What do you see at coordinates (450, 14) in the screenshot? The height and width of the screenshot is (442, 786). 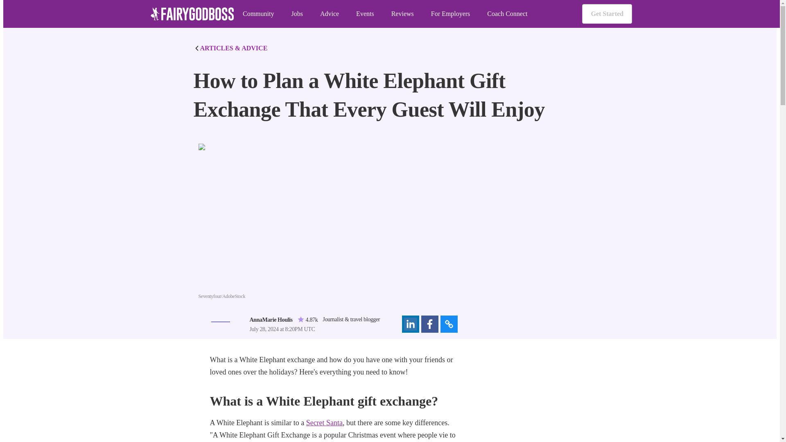 I see `For Employers` at bounding box center [450, 14].